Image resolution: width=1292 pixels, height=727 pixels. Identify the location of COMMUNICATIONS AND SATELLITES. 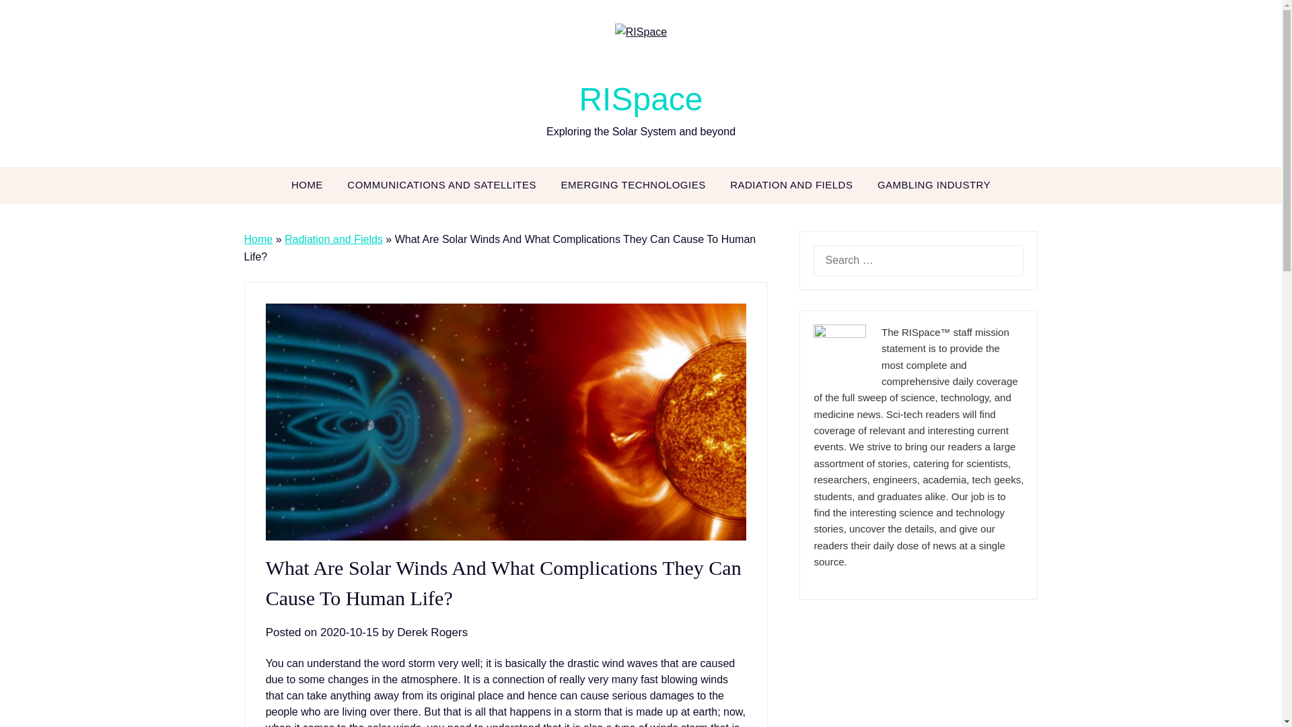
(441, 185).